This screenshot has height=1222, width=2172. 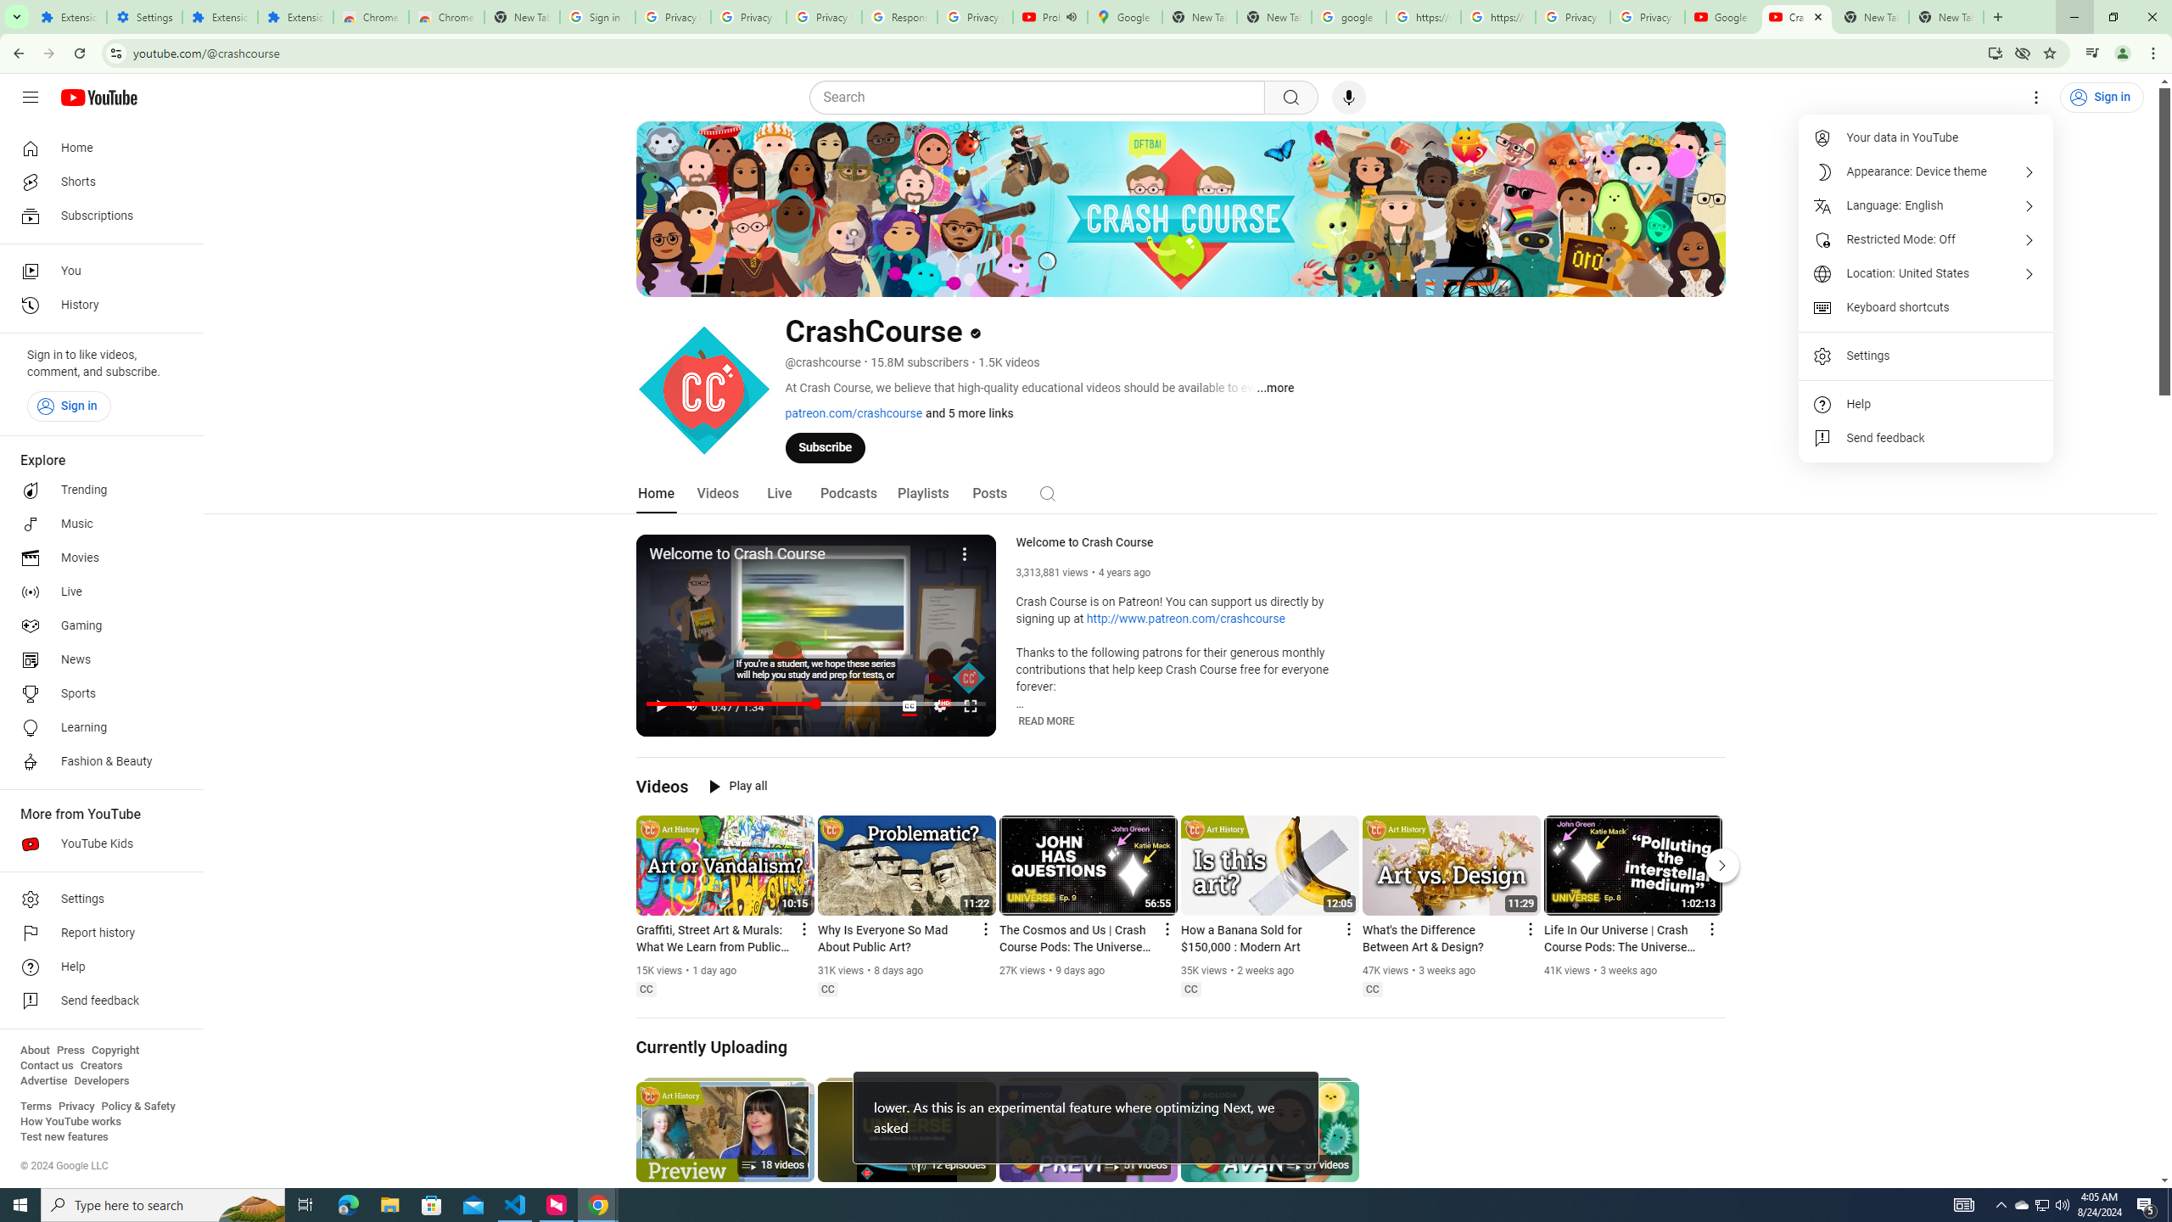 I want to click on Trending, so click(x=97, y=490).